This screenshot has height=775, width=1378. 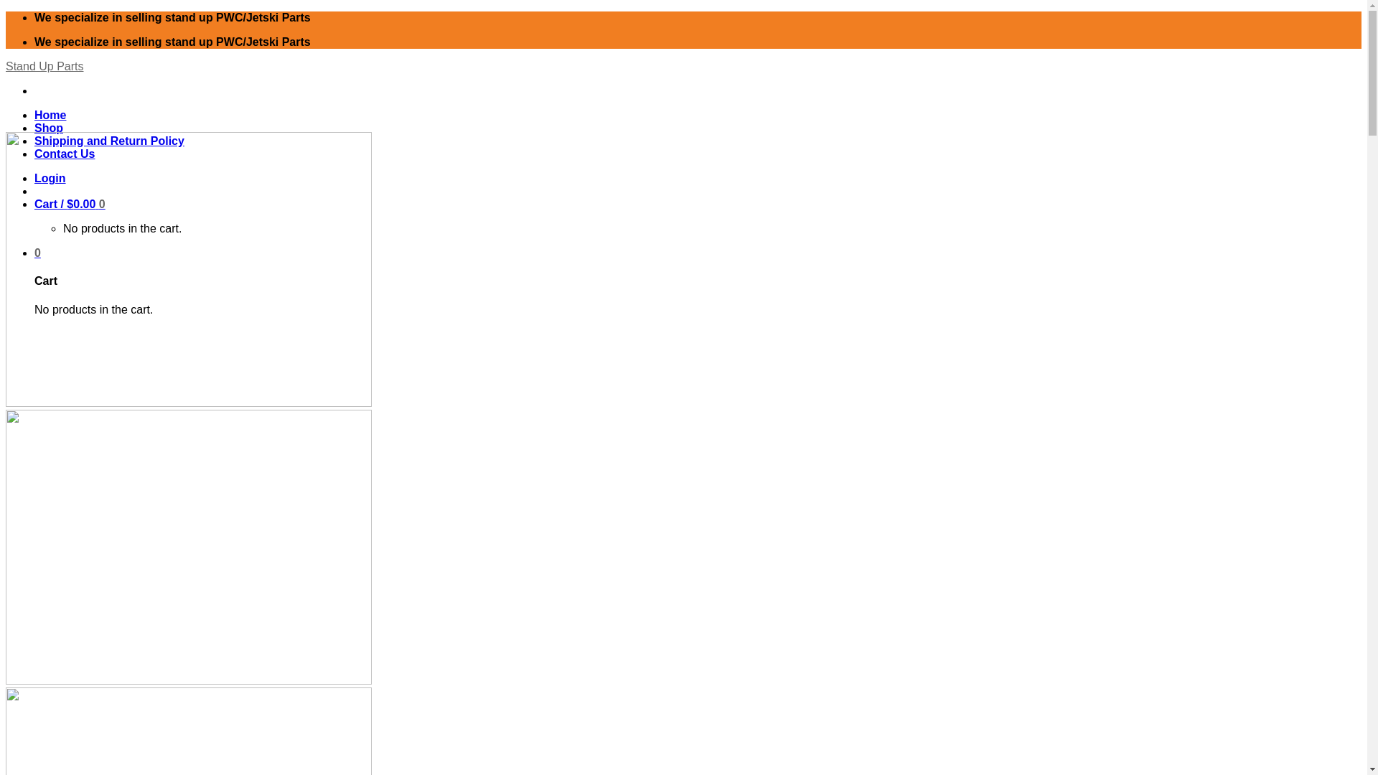 What do you see at coordinates (65, 154) in the screenshot?
I see `Contact Us` at bounding box center [65, 154].